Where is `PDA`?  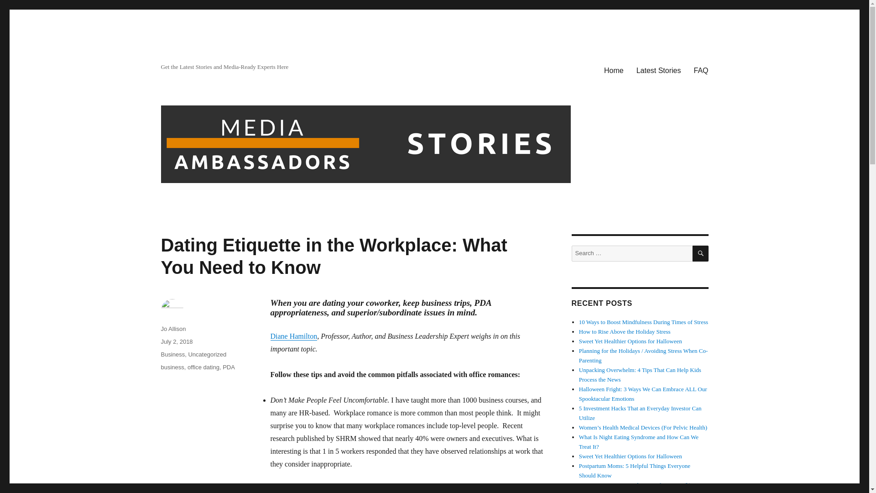
PDA is located at coordinates (228, 367).